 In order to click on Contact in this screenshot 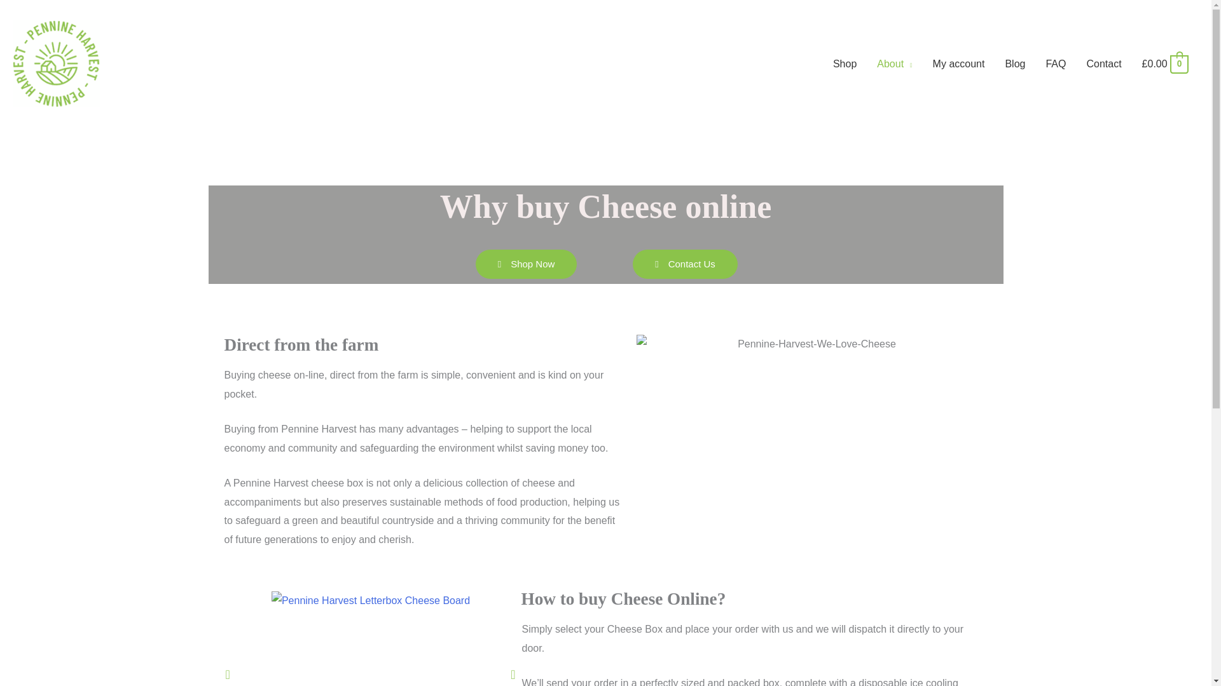, I will do `click(1103, 64)`.